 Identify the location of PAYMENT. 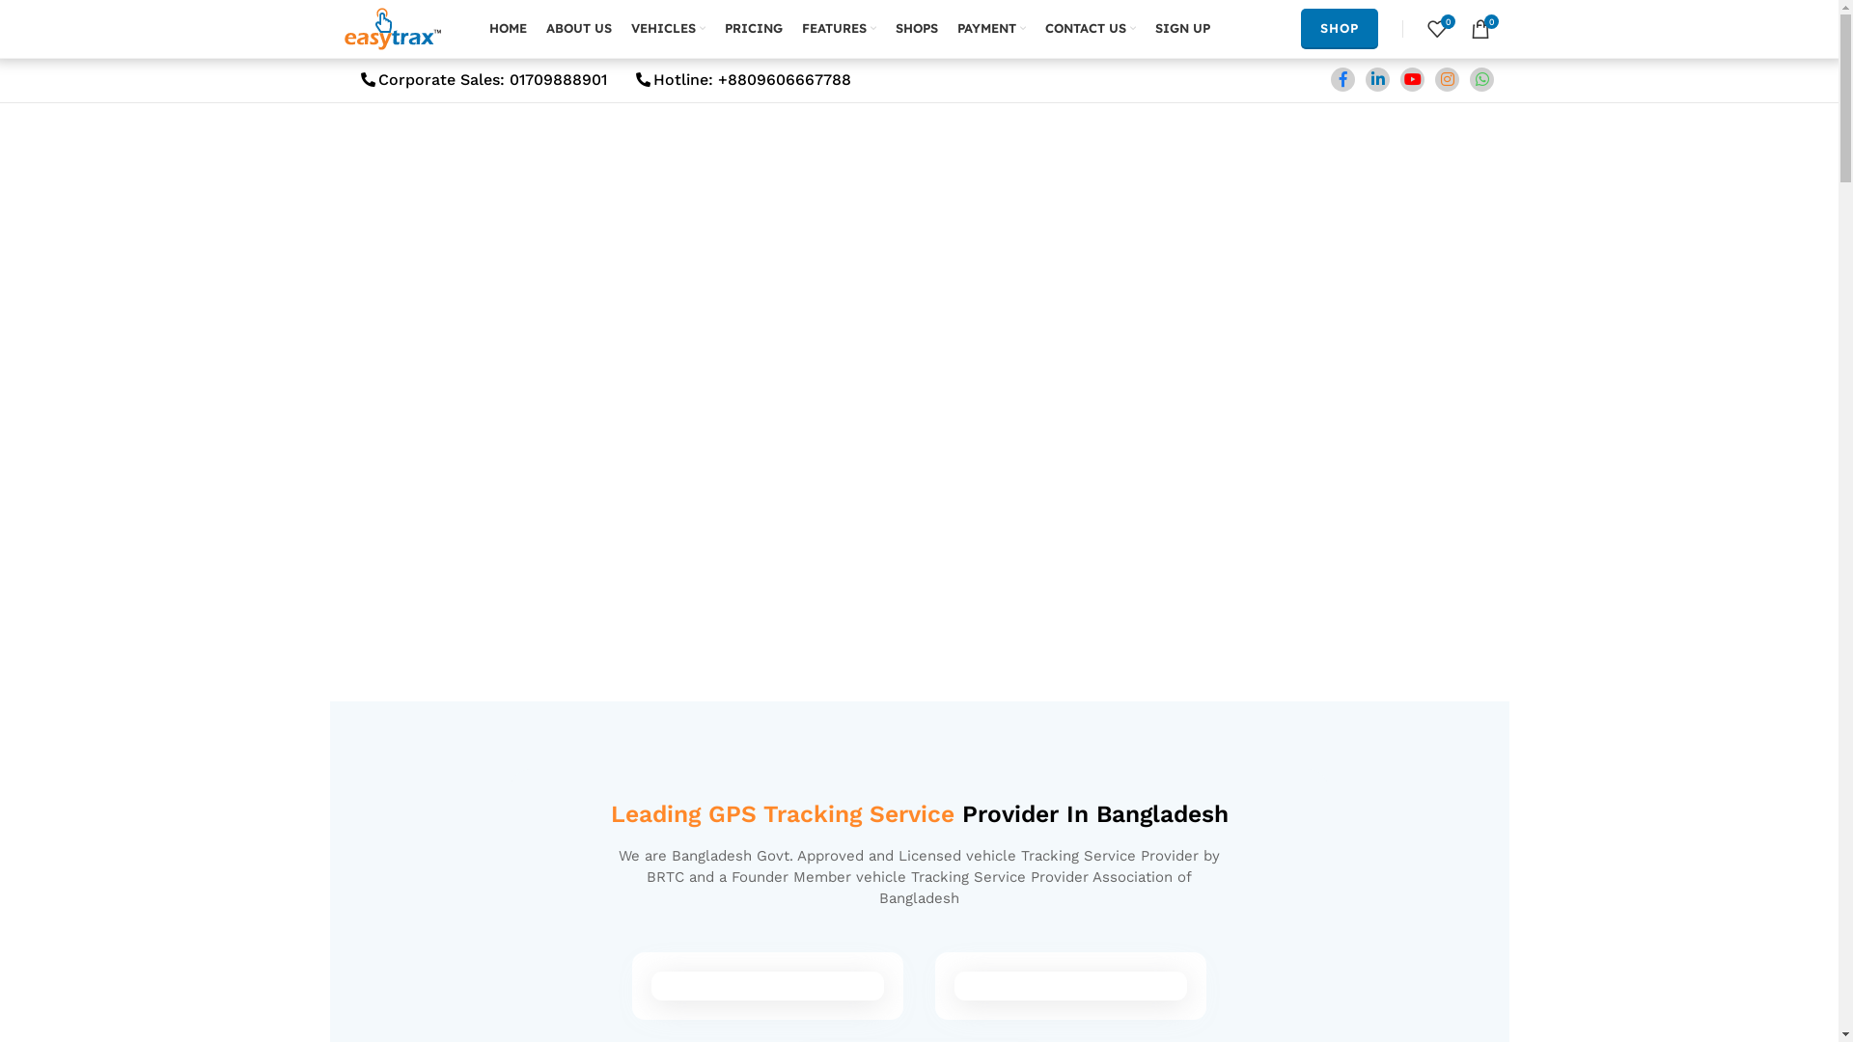
(992, 29).